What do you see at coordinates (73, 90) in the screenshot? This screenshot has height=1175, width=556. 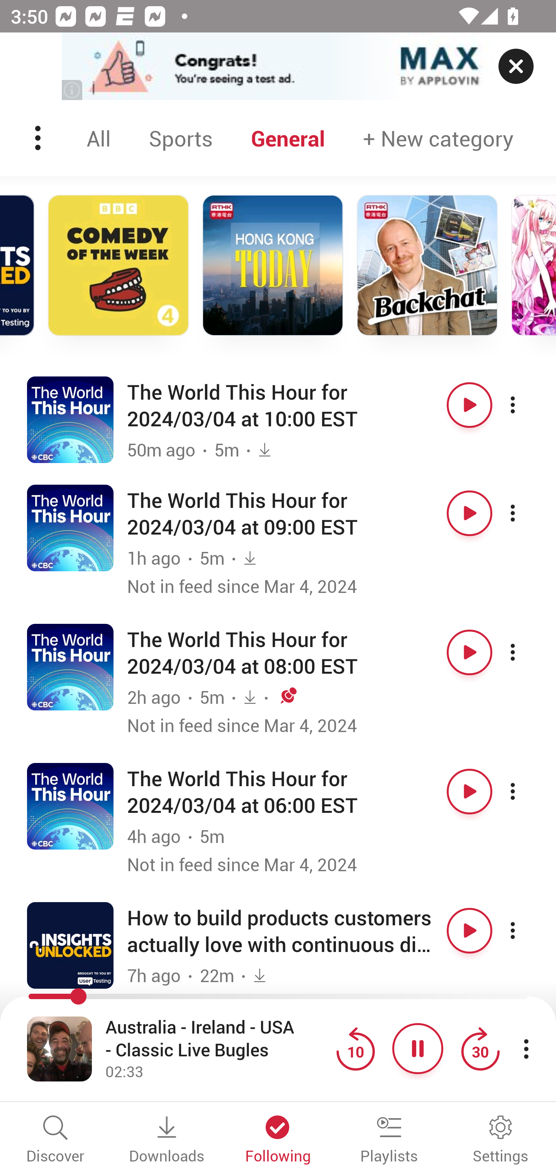 I see `(i)` at bounding box center [73, 90].